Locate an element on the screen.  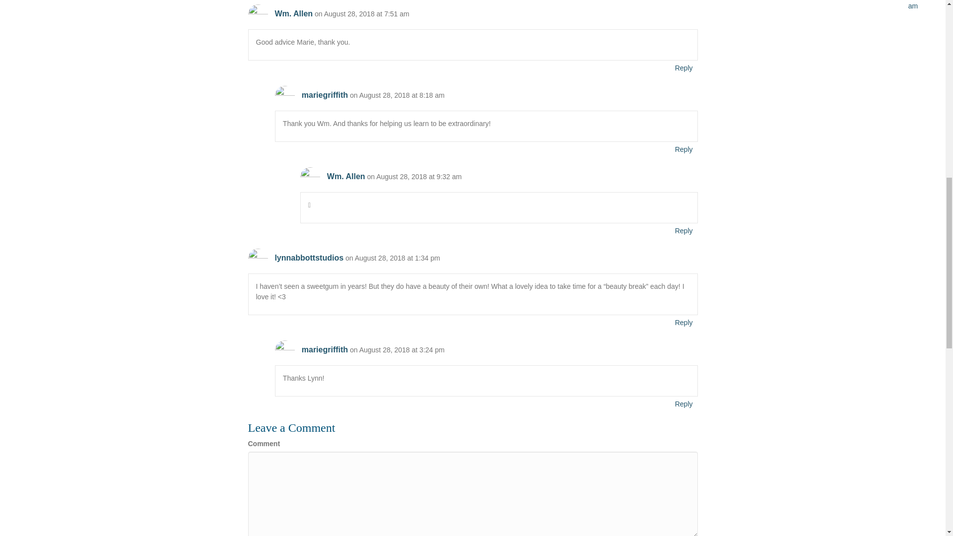
Wm. Allen is located at coordinates (345, 176).